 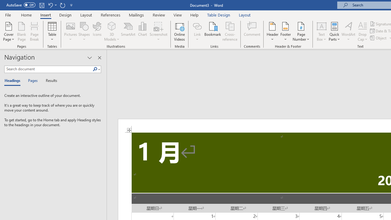 I want to click on Undo Increase Indent, so click(x=50, y=5).